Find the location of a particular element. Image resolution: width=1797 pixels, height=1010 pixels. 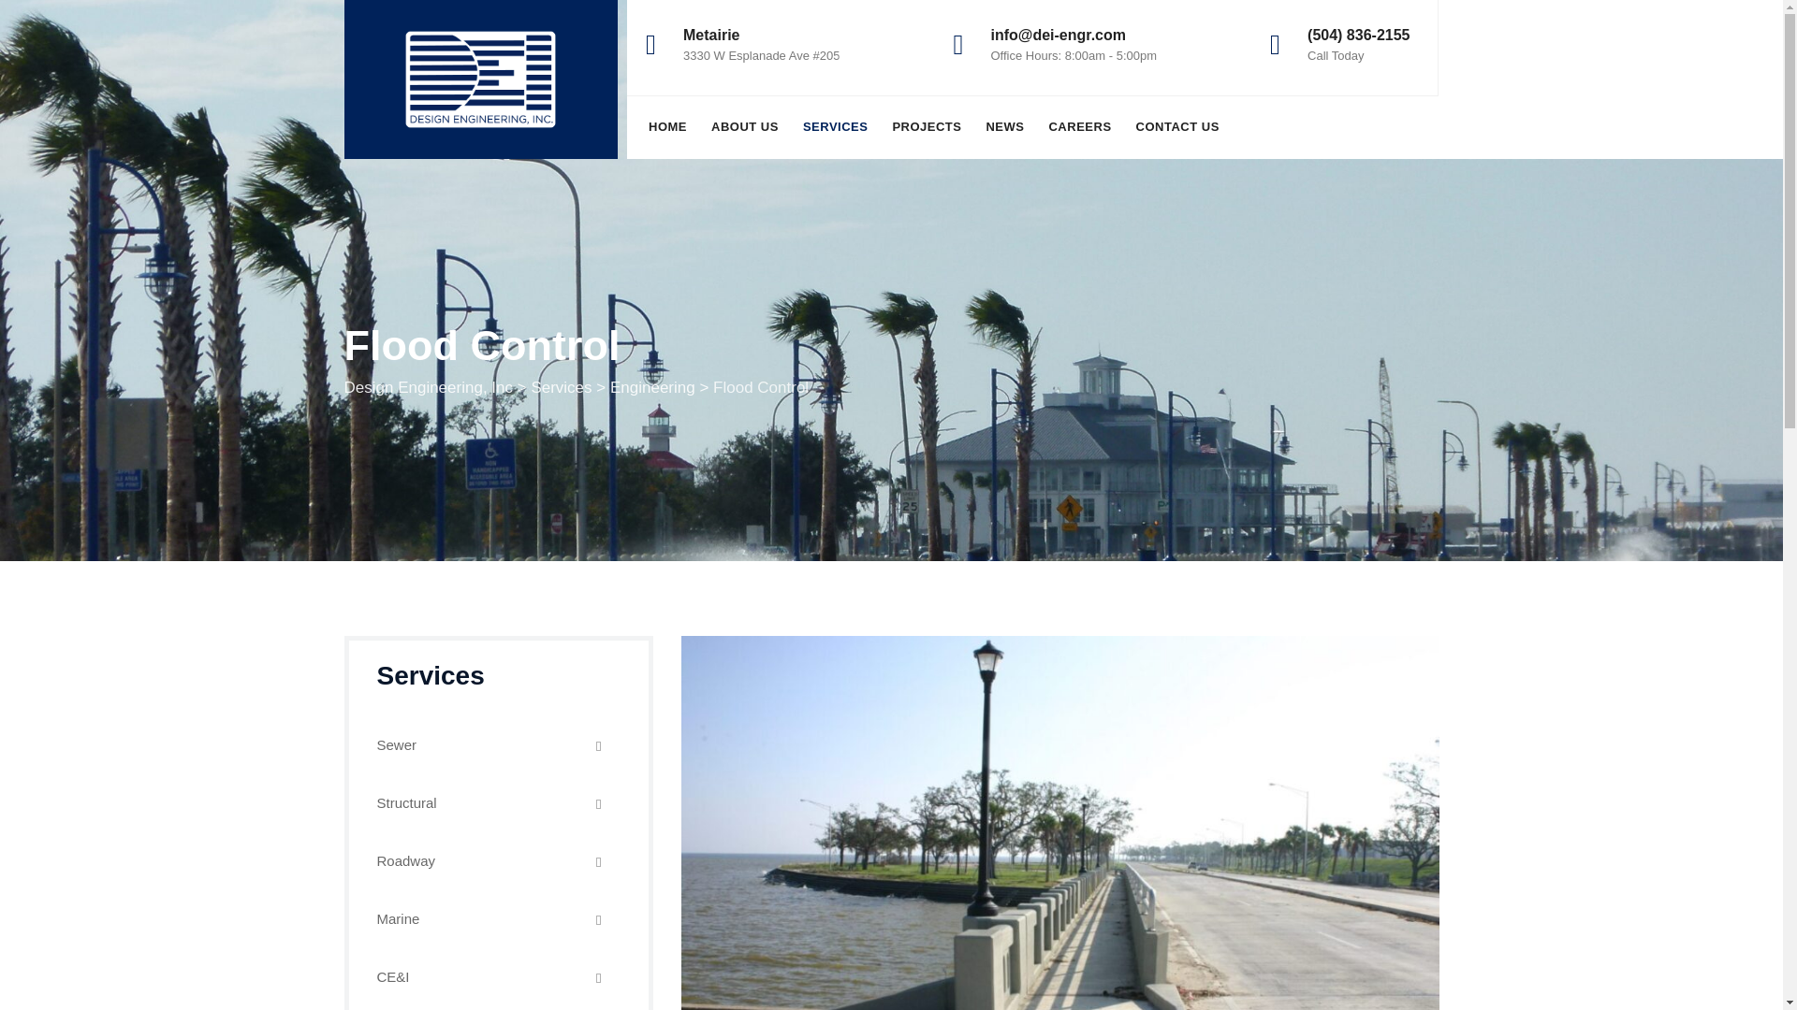

PROJECTS is located at coordinates (927, 126).